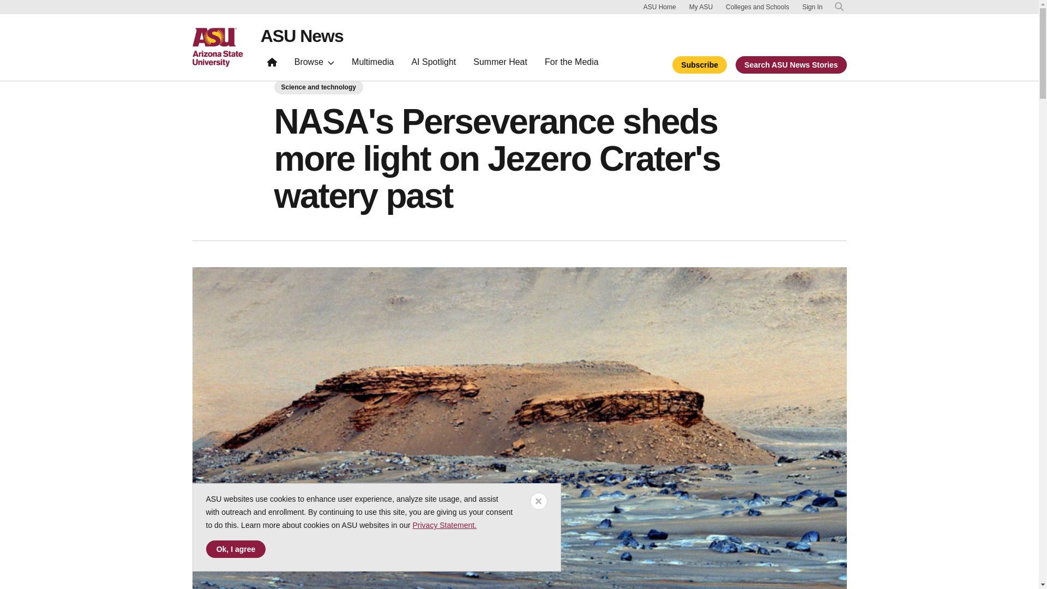 This screenshot has height=589, width=1047. What do you see at coordinates (217, 47) in the screenshot?
I see `ASU home page` at bounding box center [217, 47].